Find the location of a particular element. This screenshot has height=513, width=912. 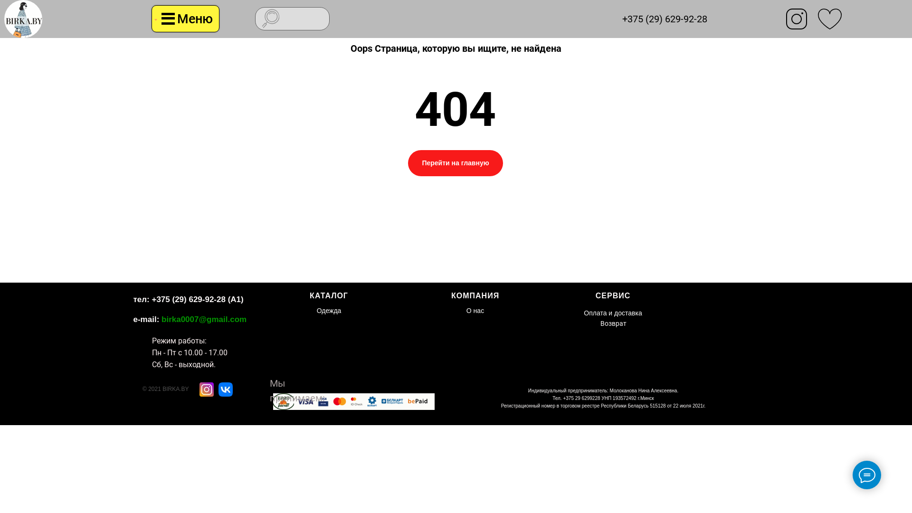

+375 (29) 629-92-28 is located at coordinates (665, 19).